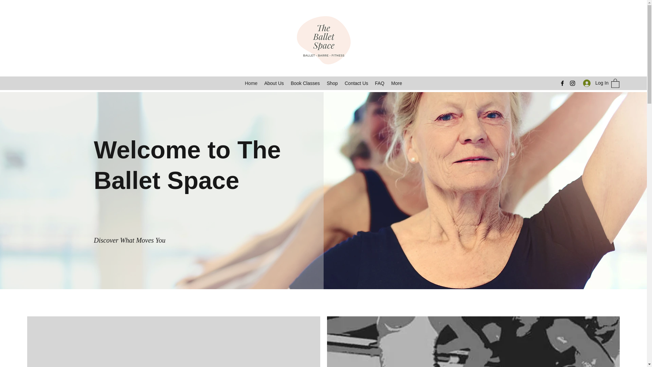 The width and height of the screenshot is (652, 367). What do you see at coordinates (356, 83) in the screenshot?
I see `Contact Us` at bounding box center [356, 83].